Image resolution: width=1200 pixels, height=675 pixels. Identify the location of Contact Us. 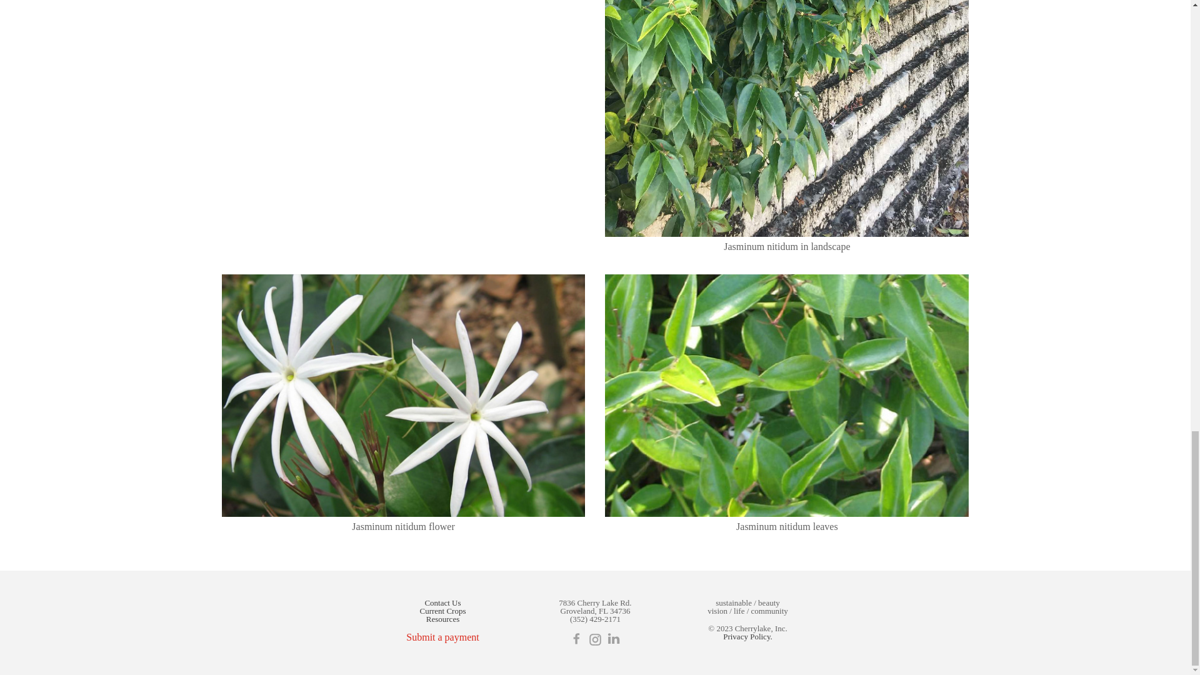
(442, 602).